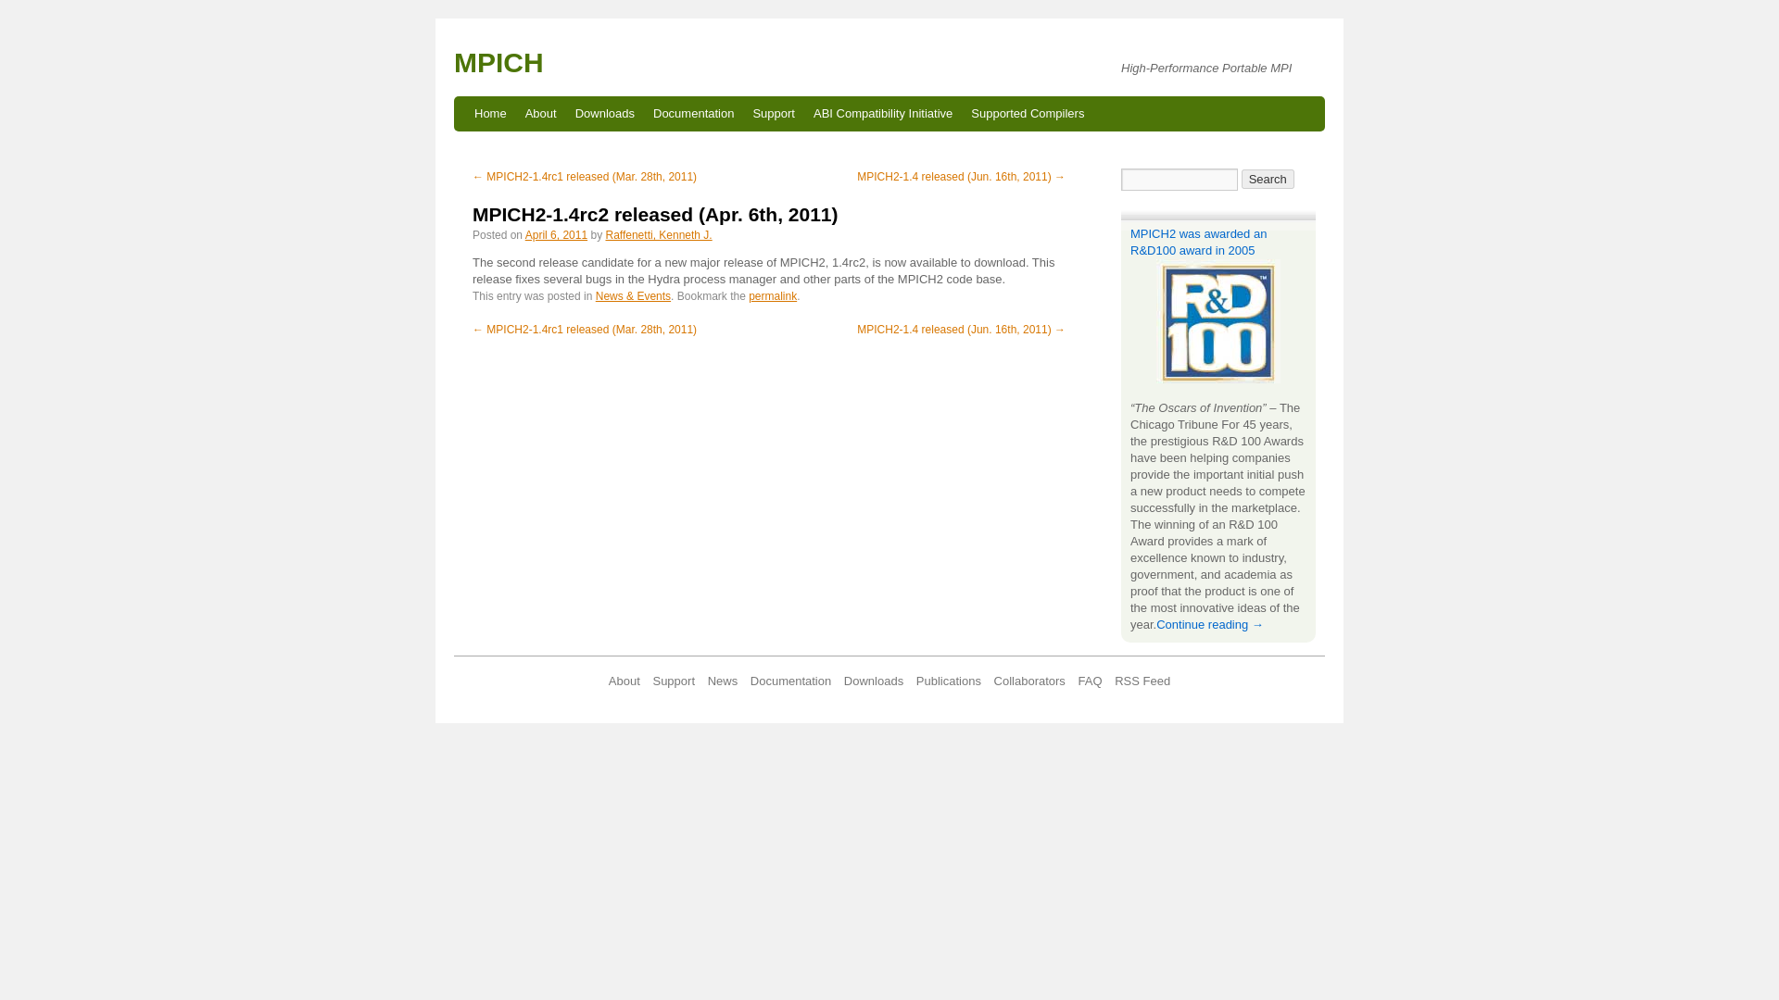 The width and height of the screenshot is (1779, 1000). I want to click on ABI Compatibility Initiative, so click(882, 113).